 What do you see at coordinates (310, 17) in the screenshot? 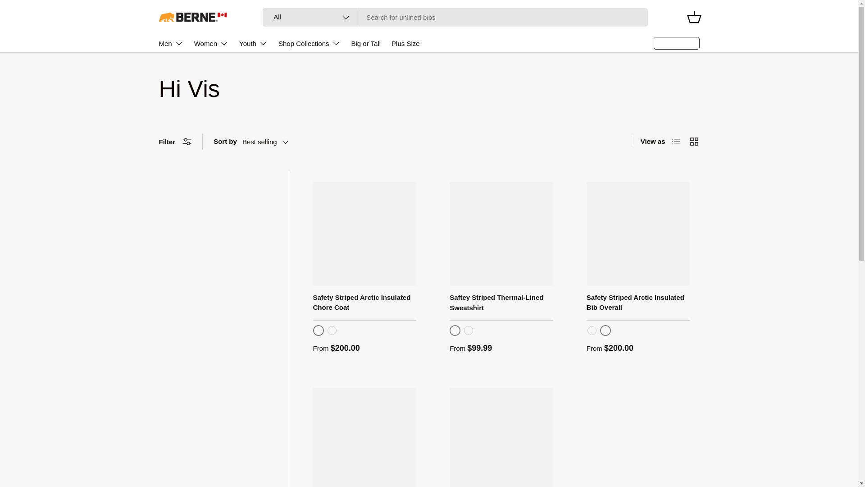
I see `All` at bounding box center [310, 17].